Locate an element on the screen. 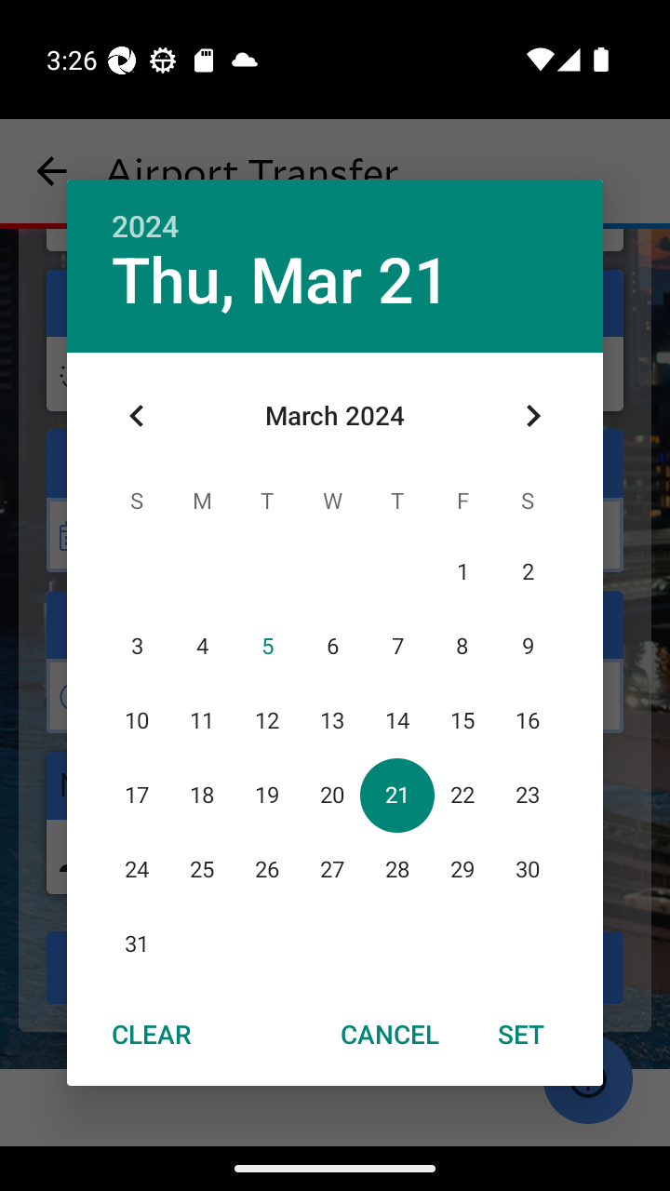 This screenshot has width=670, height=1191. 1 01 March 2024 is located at coordinates (462, 571).